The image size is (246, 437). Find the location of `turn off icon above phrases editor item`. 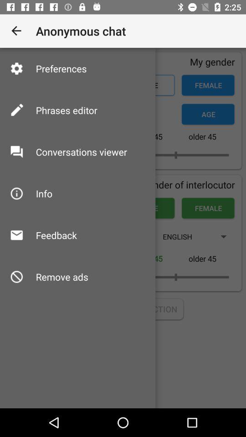

turn off icon above phrases editor item is located at coordinates (61, 68).